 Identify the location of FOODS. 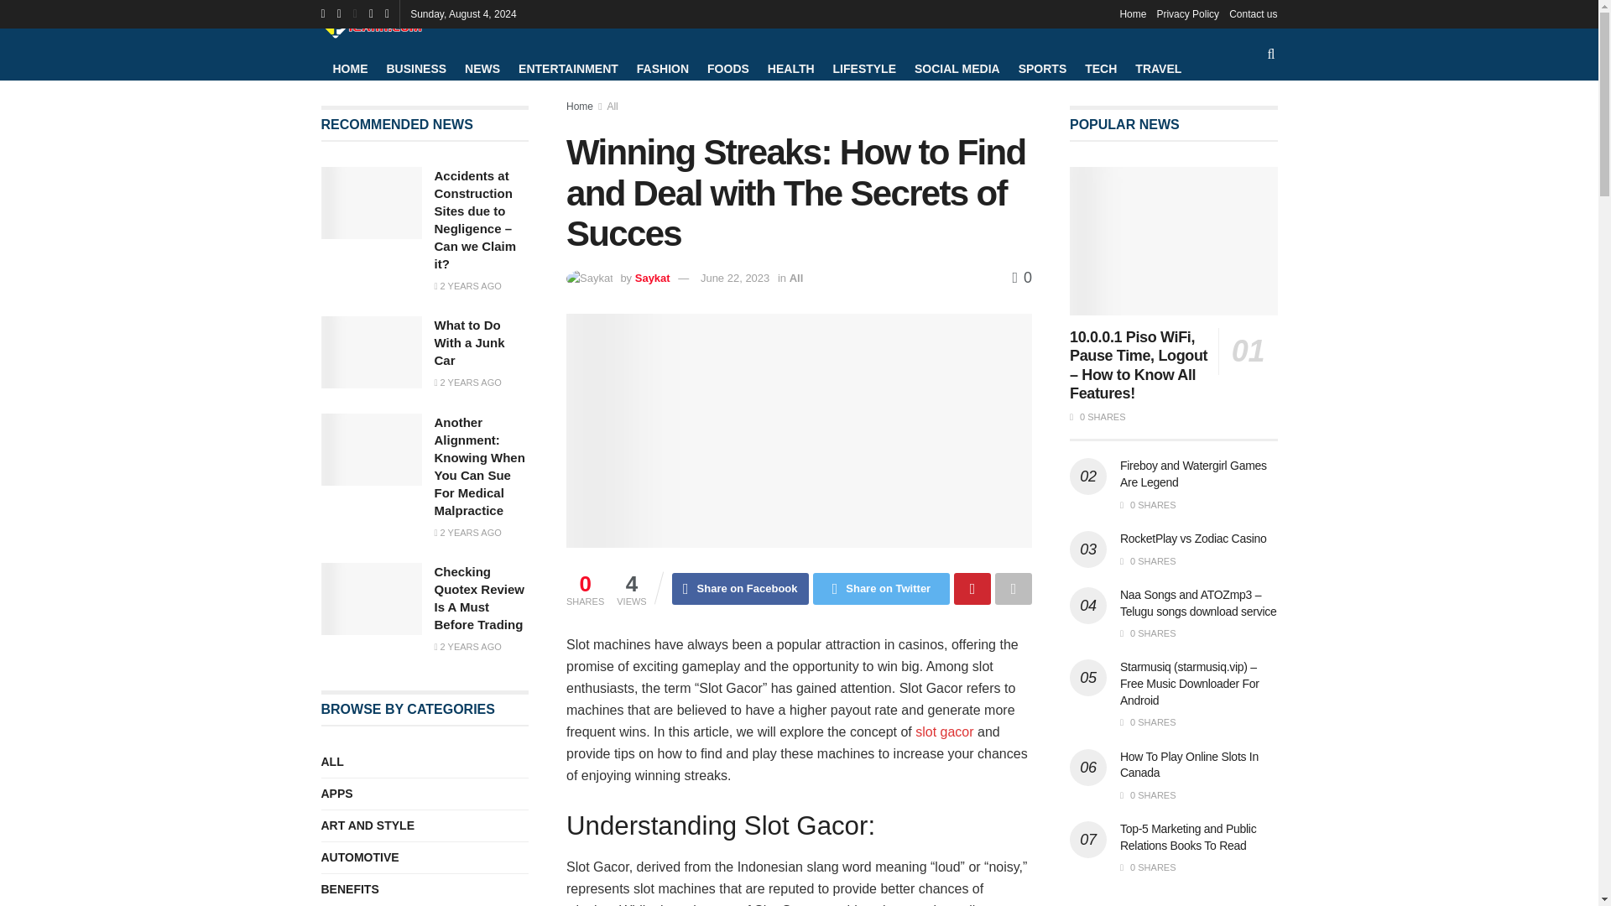
(727, 69).